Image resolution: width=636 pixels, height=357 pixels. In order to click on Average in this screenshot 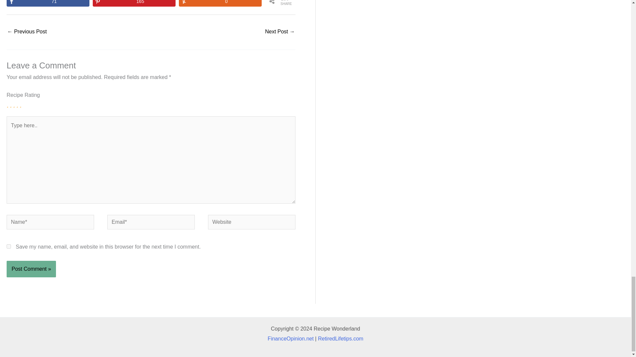, I will do `click(14, 104)`.